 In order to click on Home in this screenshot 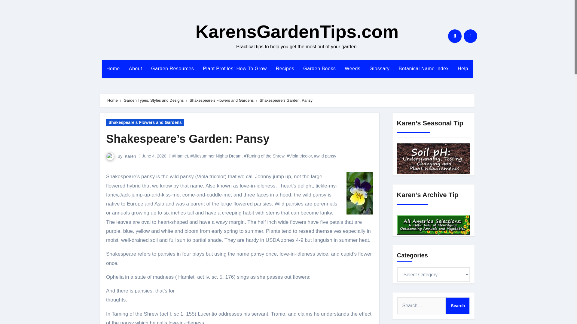, I will do `click(113, 68)`.